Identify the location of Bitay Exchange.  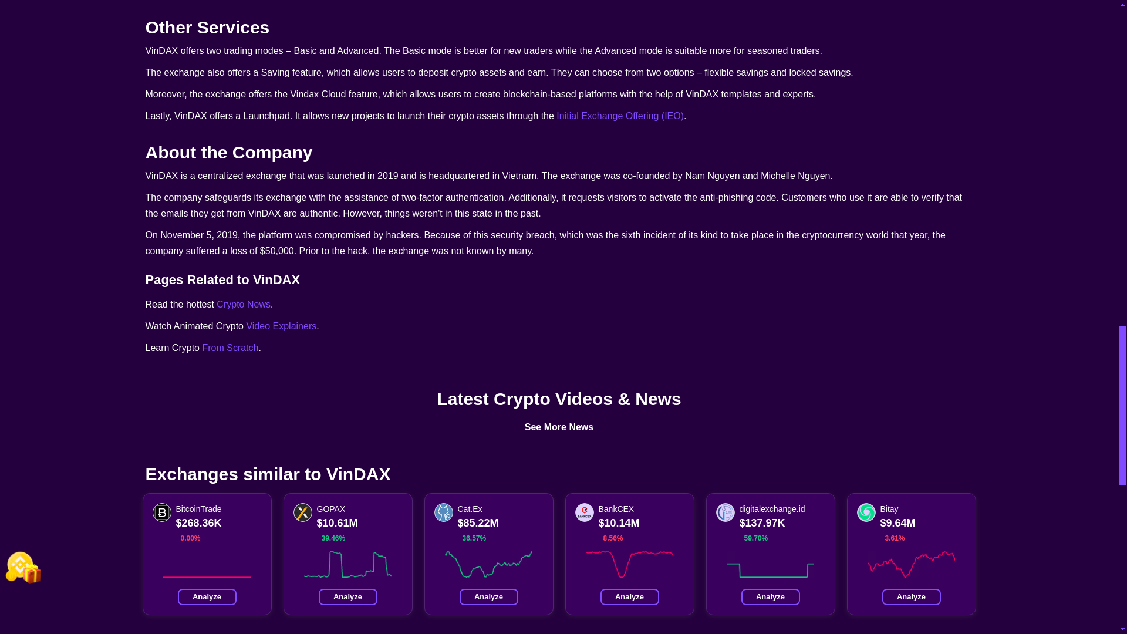
(866, 512).